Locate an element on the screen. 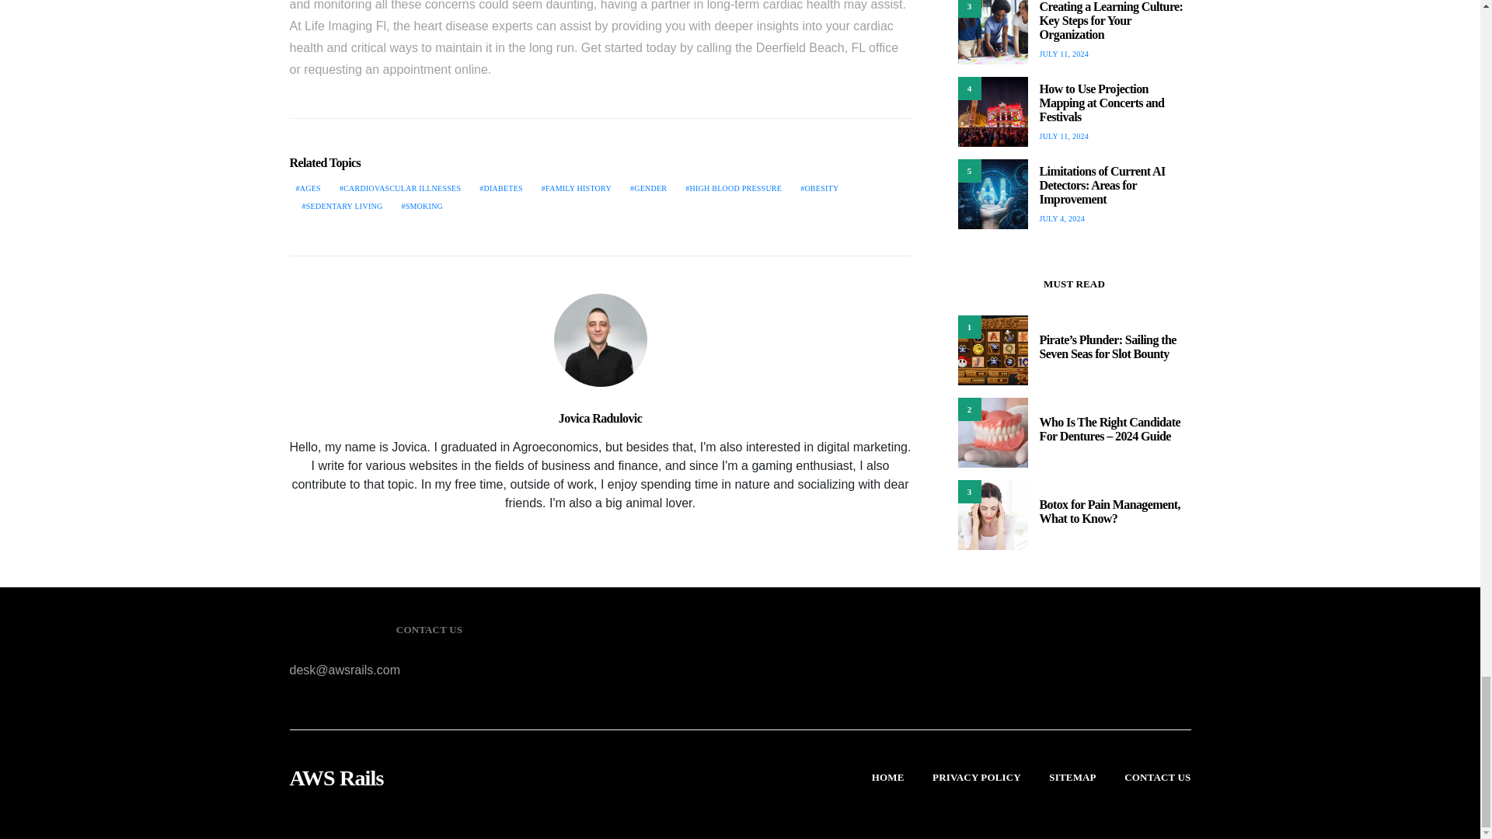  AGES is located at coordinates (308, 188).